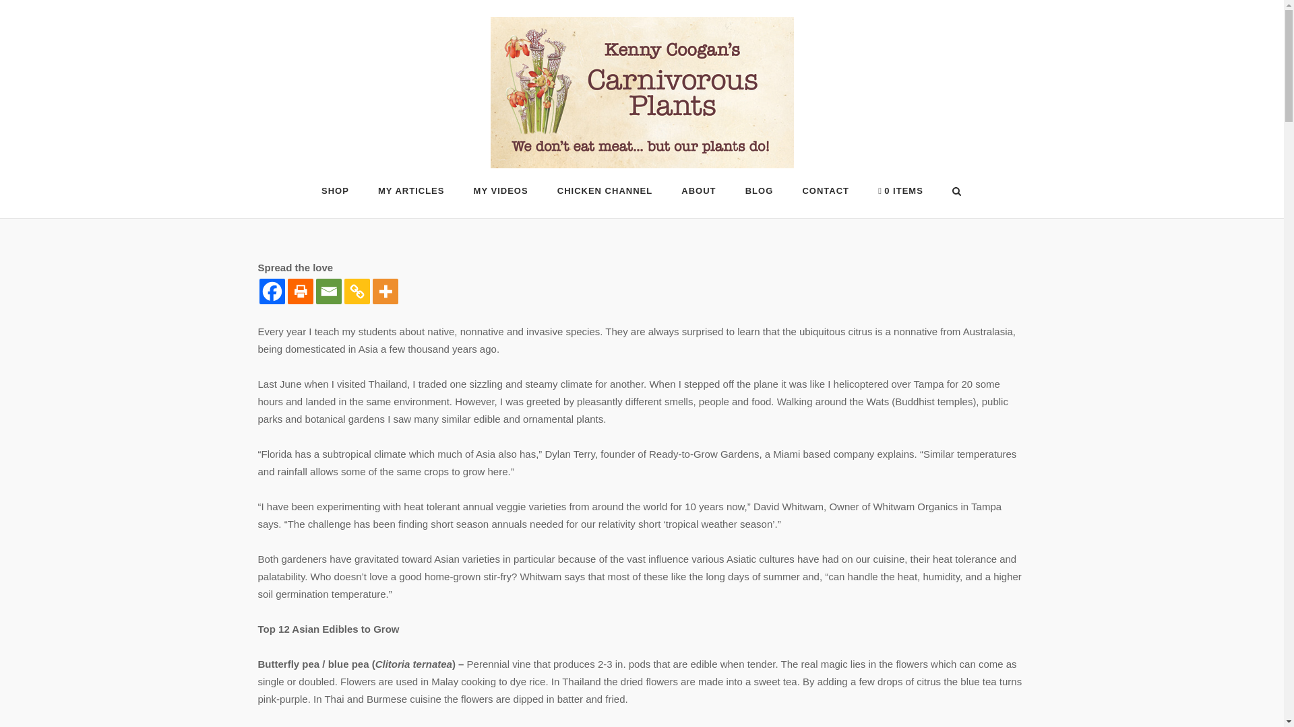  What do you see at coordinates (825, 193) in the screenshot?
I see `CONTACT` at bounding box center [825, 193].